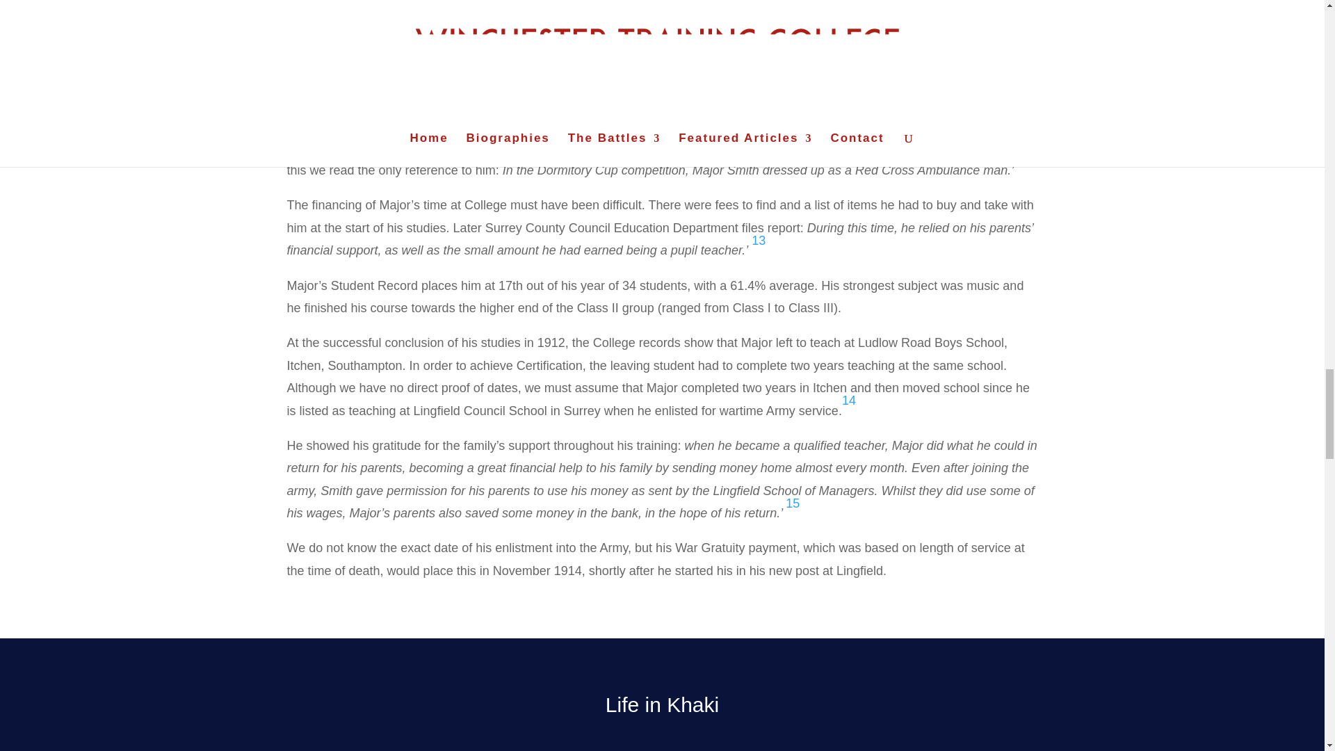 The width and height of the screenshot is (1335, 751). I want to click on 13, so click(758, 241).